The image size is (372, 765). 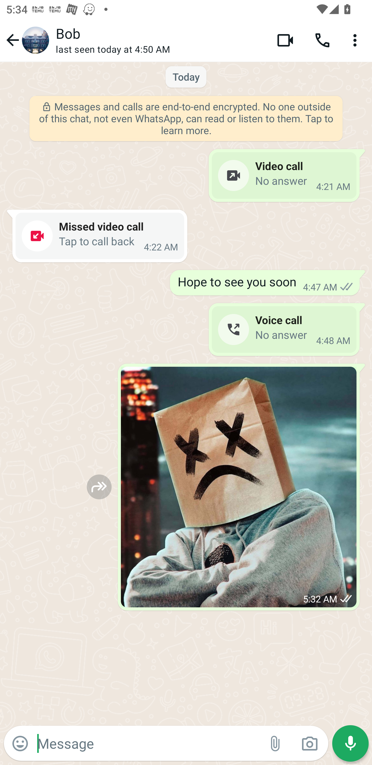 What do you see at coordinates (322, 40) in the screenshot?
I see `Voice call` at bounding box center [322, 40].